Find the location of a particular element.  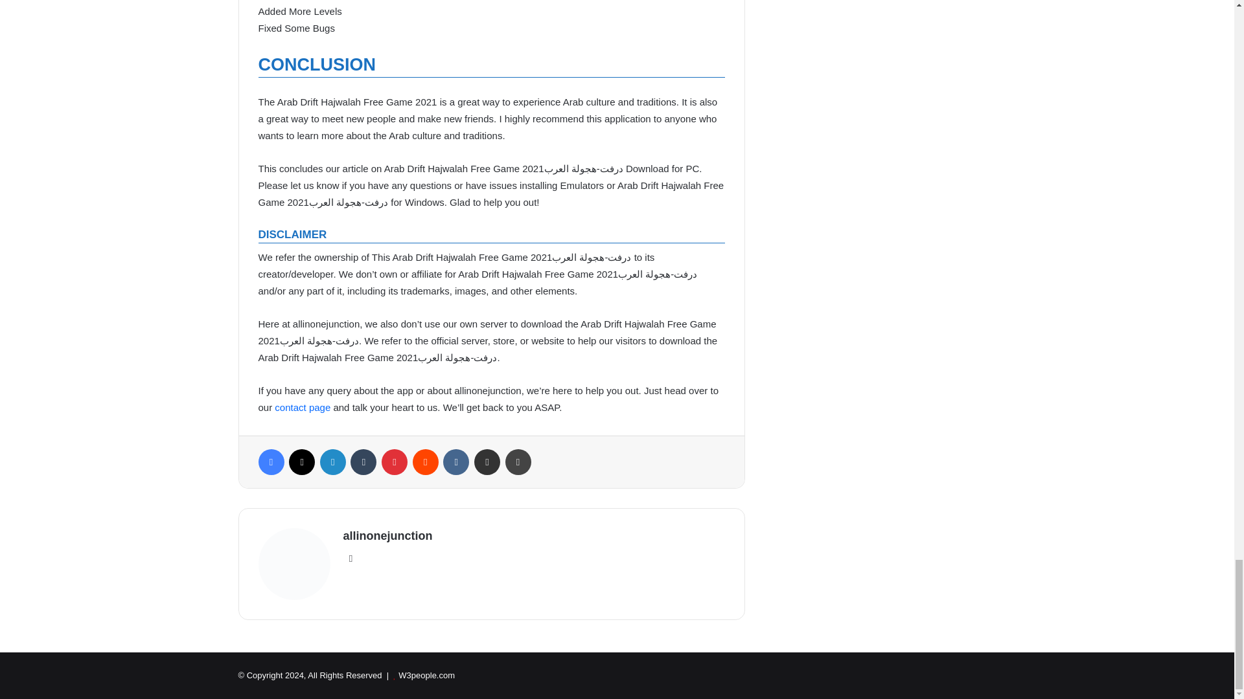

Facebook is located at coordinates (270, 462).